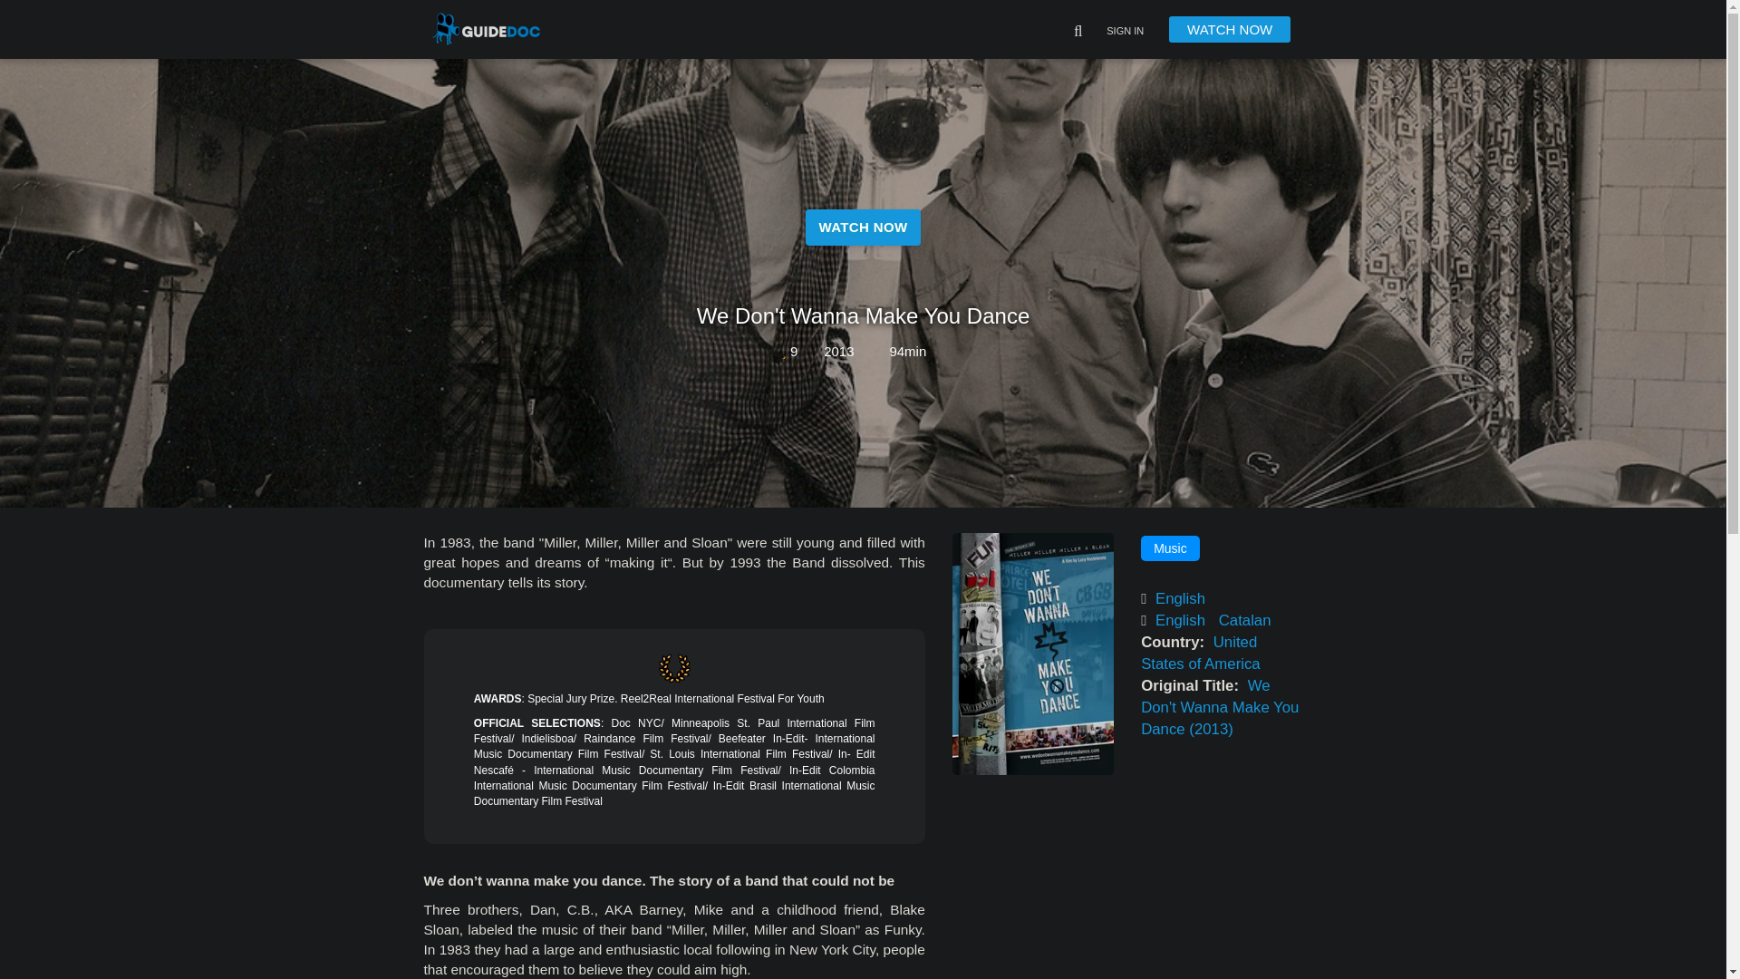 This screenshot has width=1740, height=979. What do you see at coordinates (1180, 598) in the screenshot?
I see `English` at bounding box center [1180, 598].